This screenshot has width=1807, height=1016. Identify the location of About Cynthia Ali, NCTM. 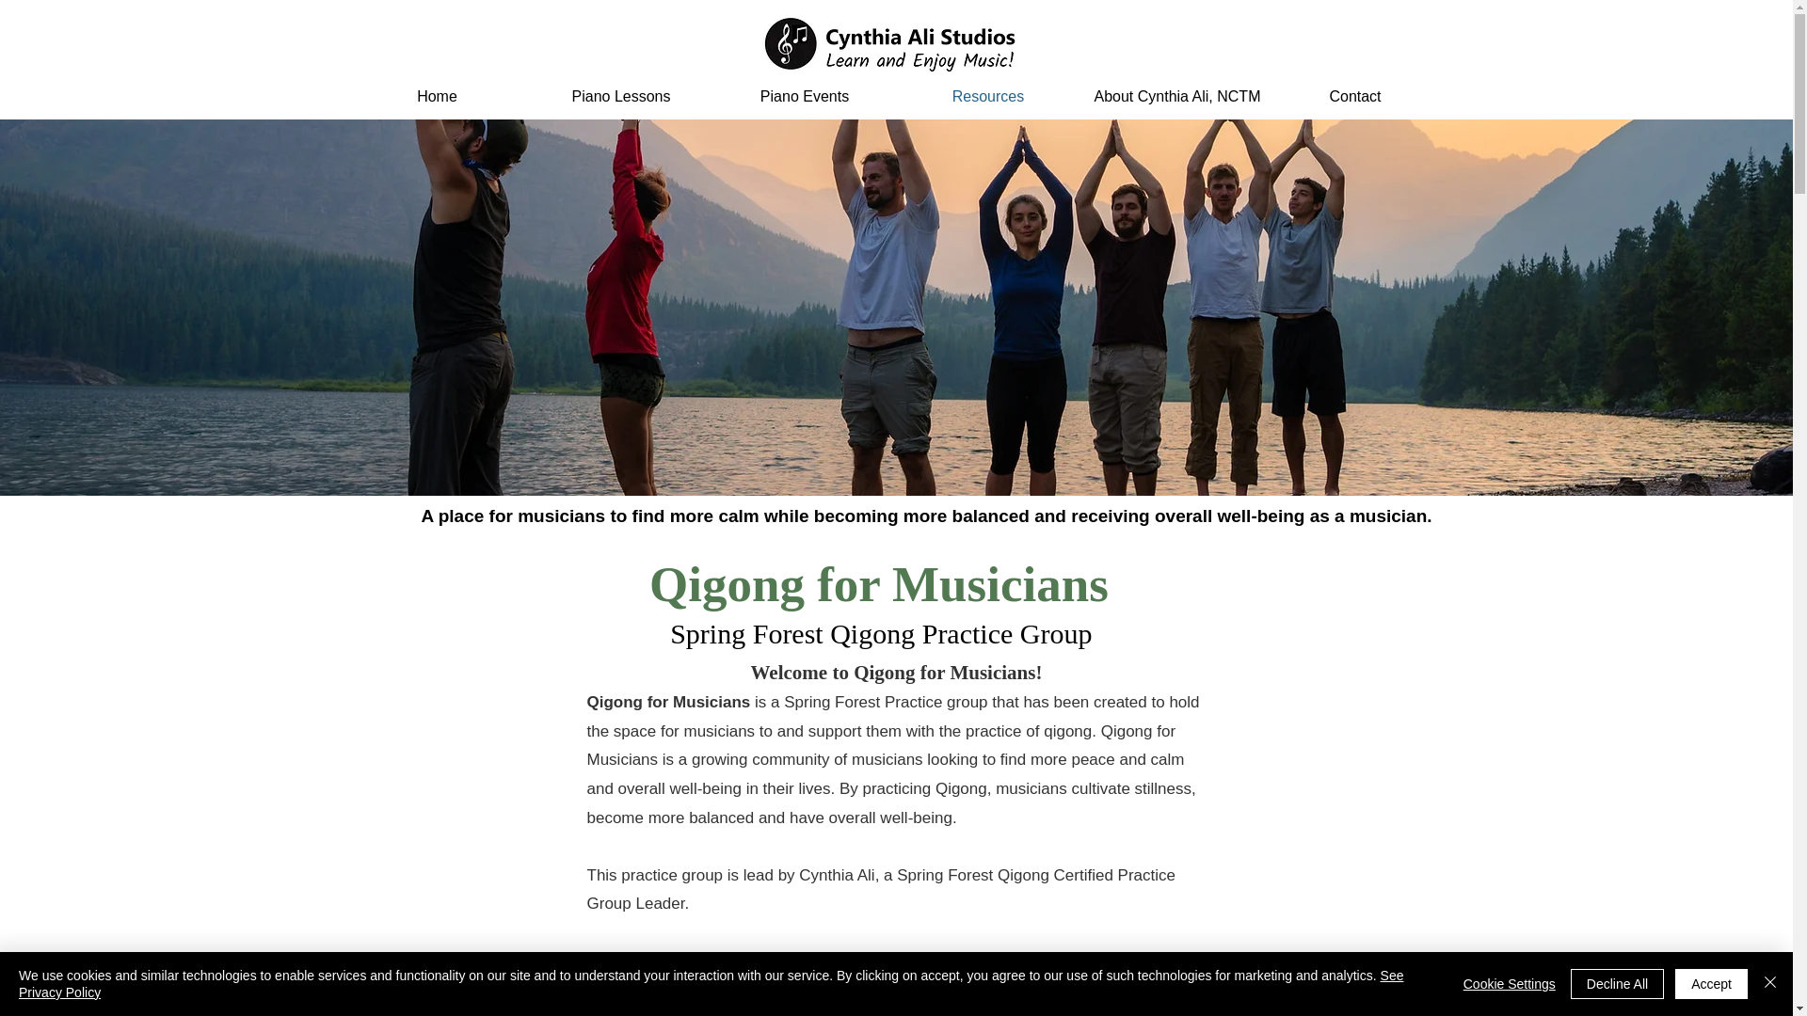
(1172, 96).